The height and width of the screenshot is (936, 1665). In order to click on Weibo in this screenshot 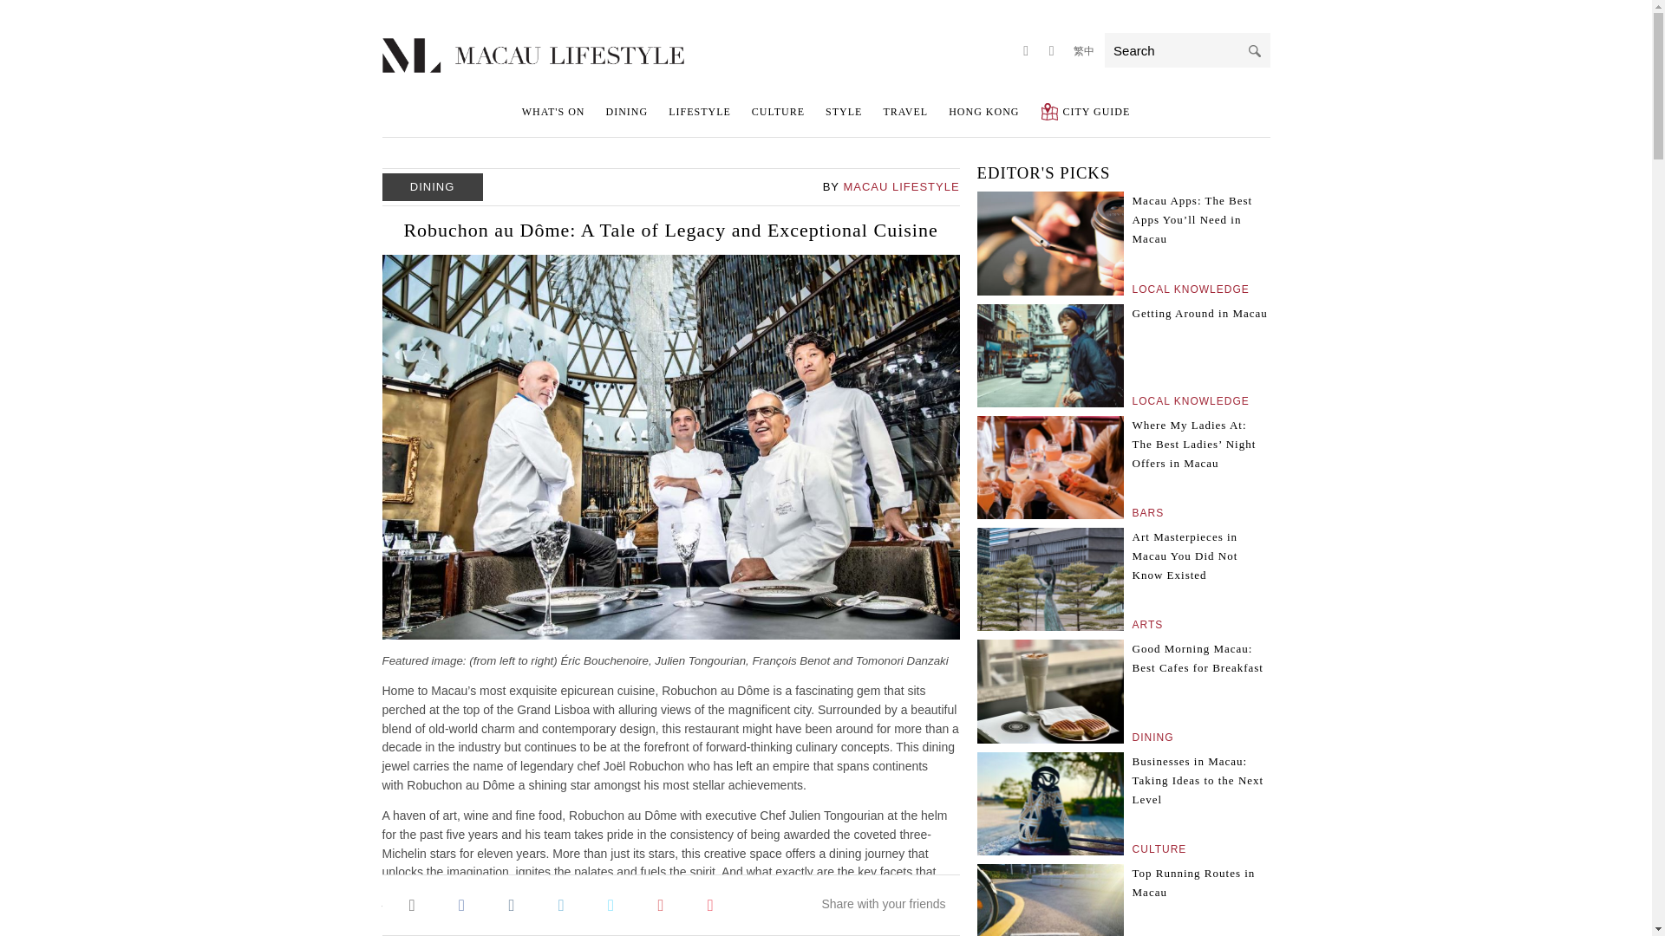, I will do `click(709, 903)`.